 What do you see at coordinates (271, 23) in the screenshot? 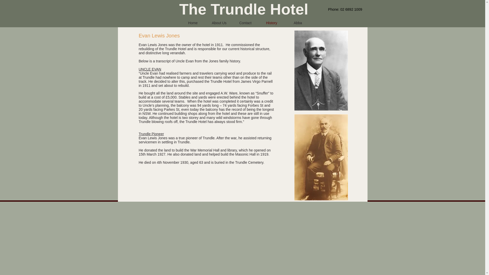
I see `History` at bounding box center [271, 23].